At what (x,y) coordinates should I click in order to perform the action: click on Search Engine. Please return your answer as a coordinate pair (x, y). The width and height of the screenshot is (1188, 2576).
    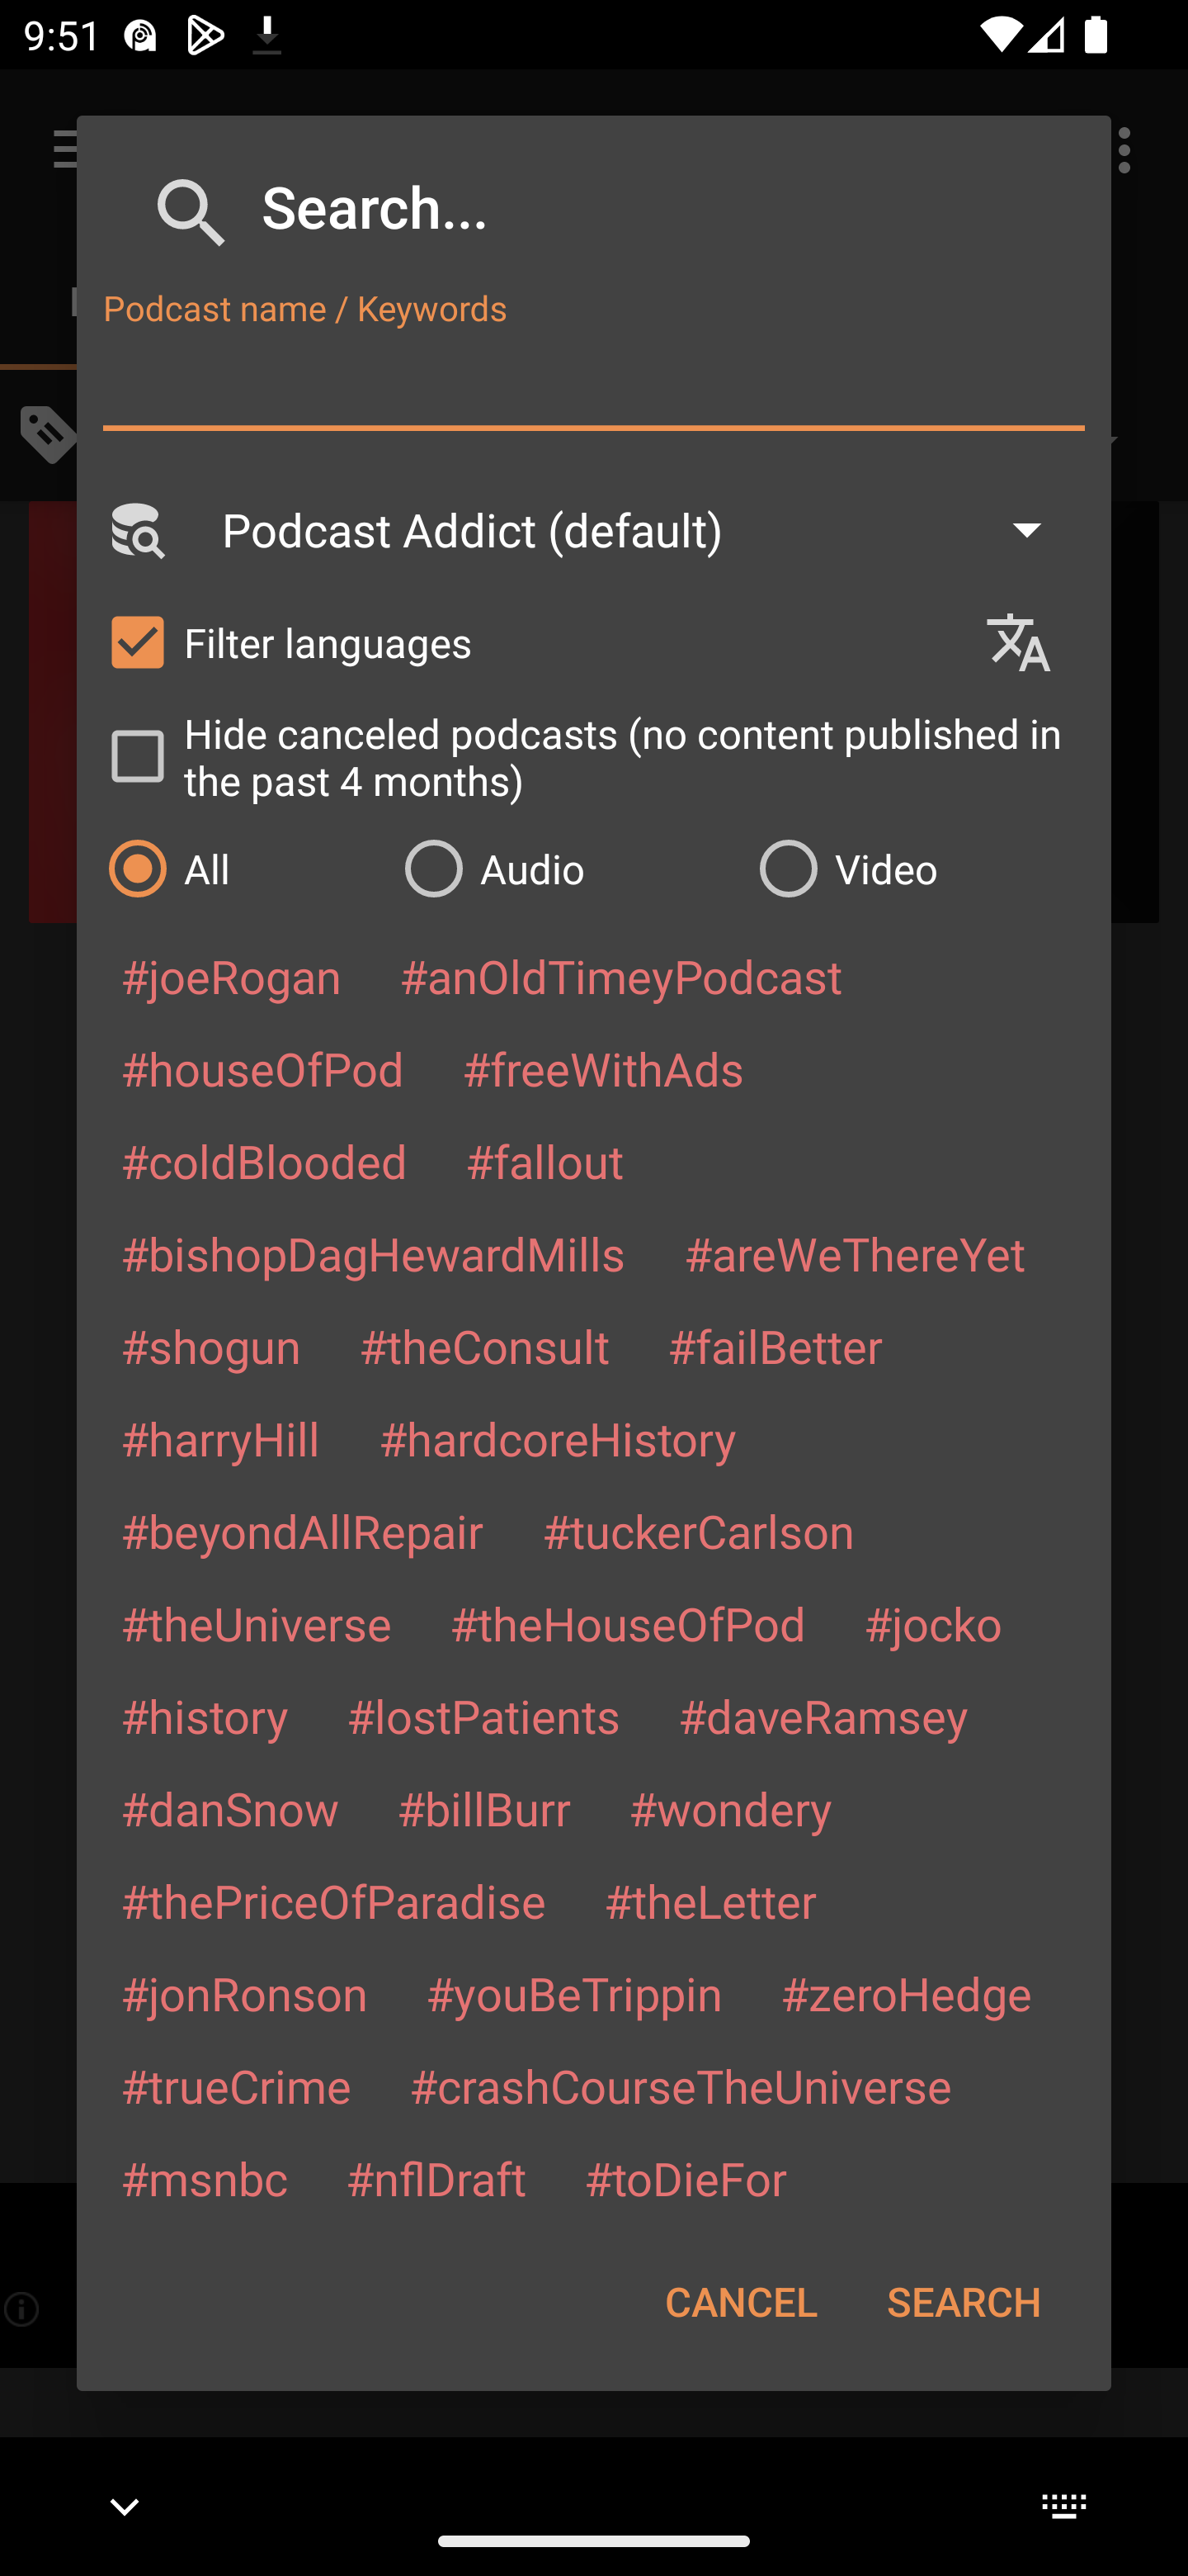
    Looking at the image, I should click on (135, 529).